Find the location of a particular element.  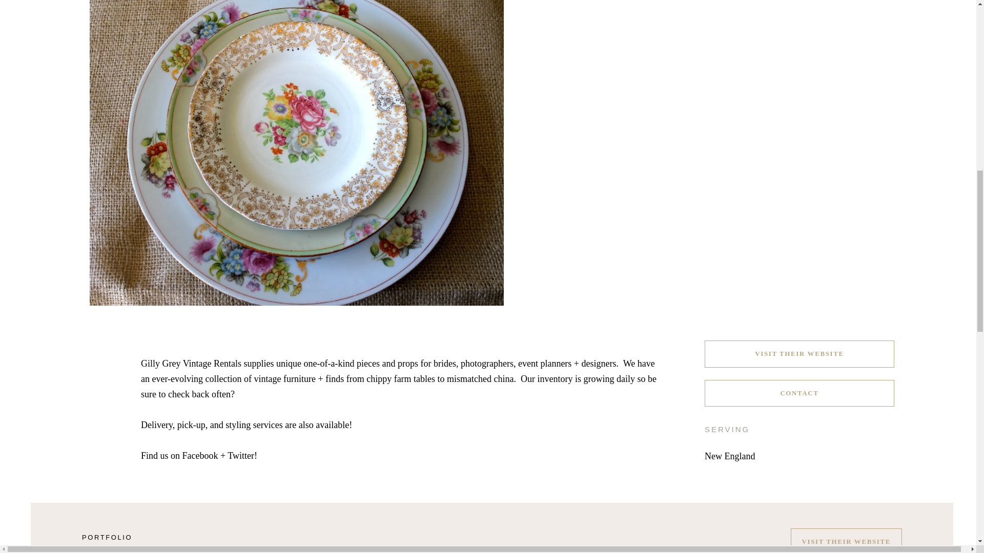

VISIT THEIR WEBSITE is located at coordinates (847, 541).